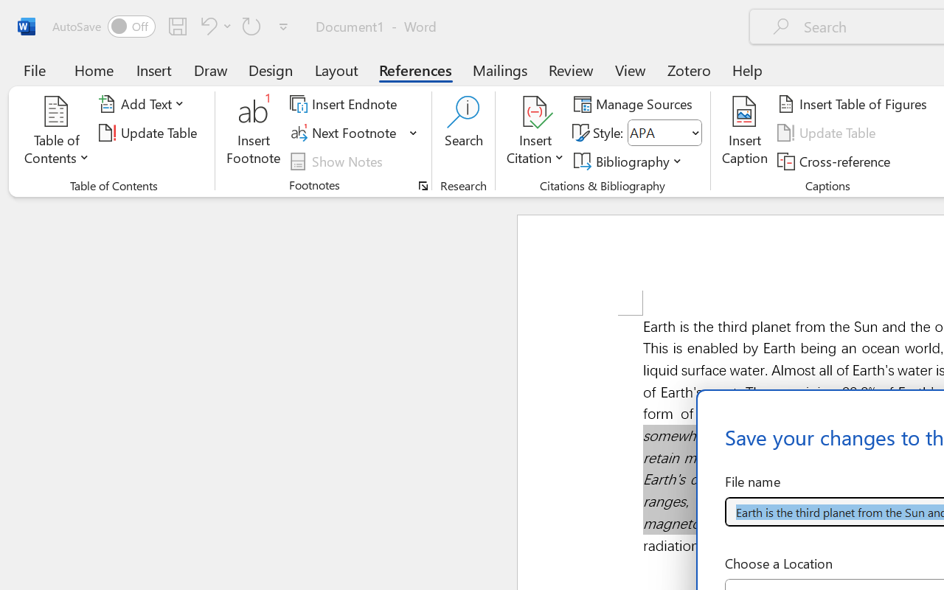 The height and width of the screenshot is (590, 944). What do you see at coordinates (836, 161) in the screenshot?
I see `Cross-reference...` at bounding box center [836, 161].